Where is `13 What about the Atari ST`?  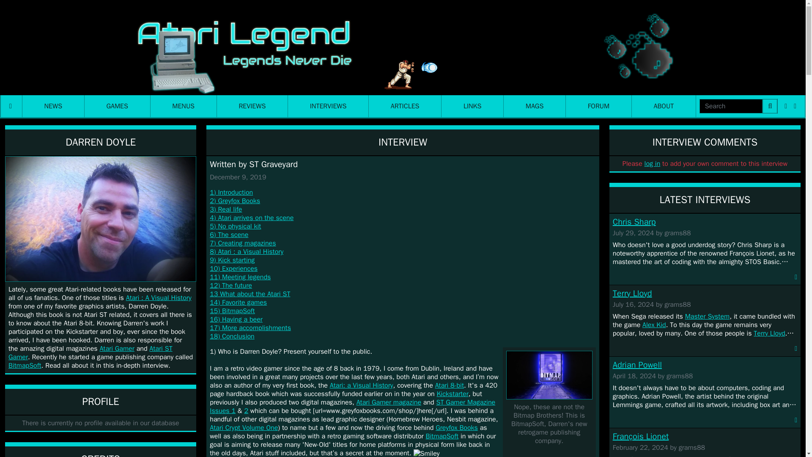 13 What about the Atari ST is located at coordinates (250, 294).